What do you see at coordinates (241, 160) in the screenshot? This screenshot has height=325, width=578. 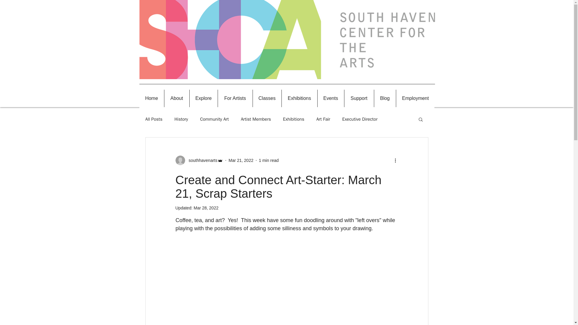 I see `Mar 21, 2022` at bounding box center [241, 160].